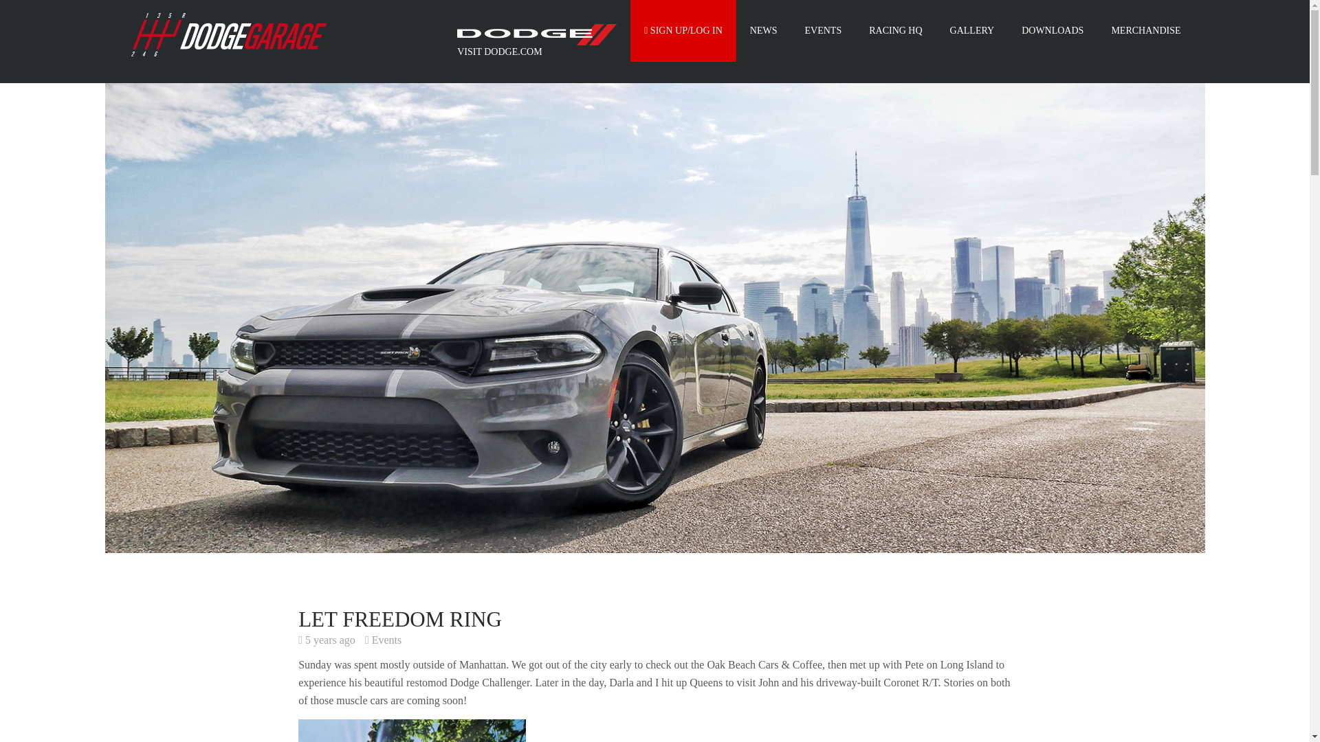  I want to click on EVENTS, so click(823, 30).